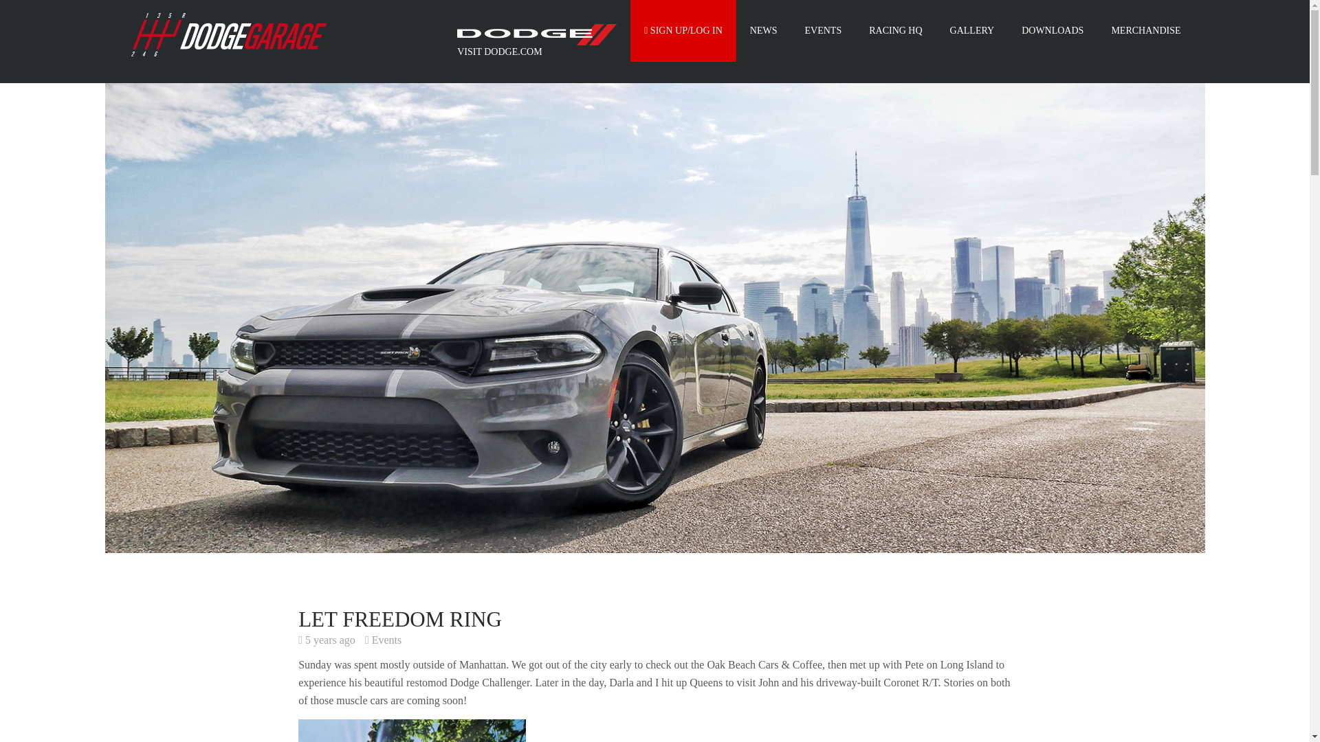  I want to click on EVENTS, so click(823, 30).